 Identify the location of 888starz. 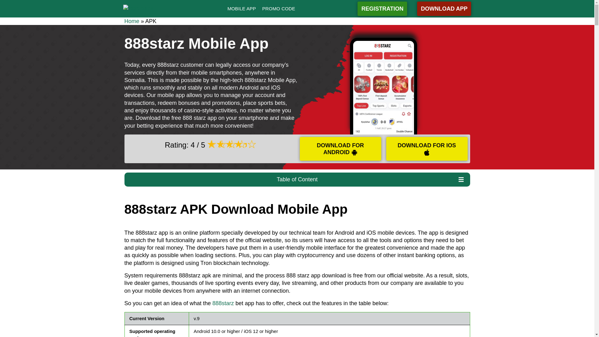
(223, 303).